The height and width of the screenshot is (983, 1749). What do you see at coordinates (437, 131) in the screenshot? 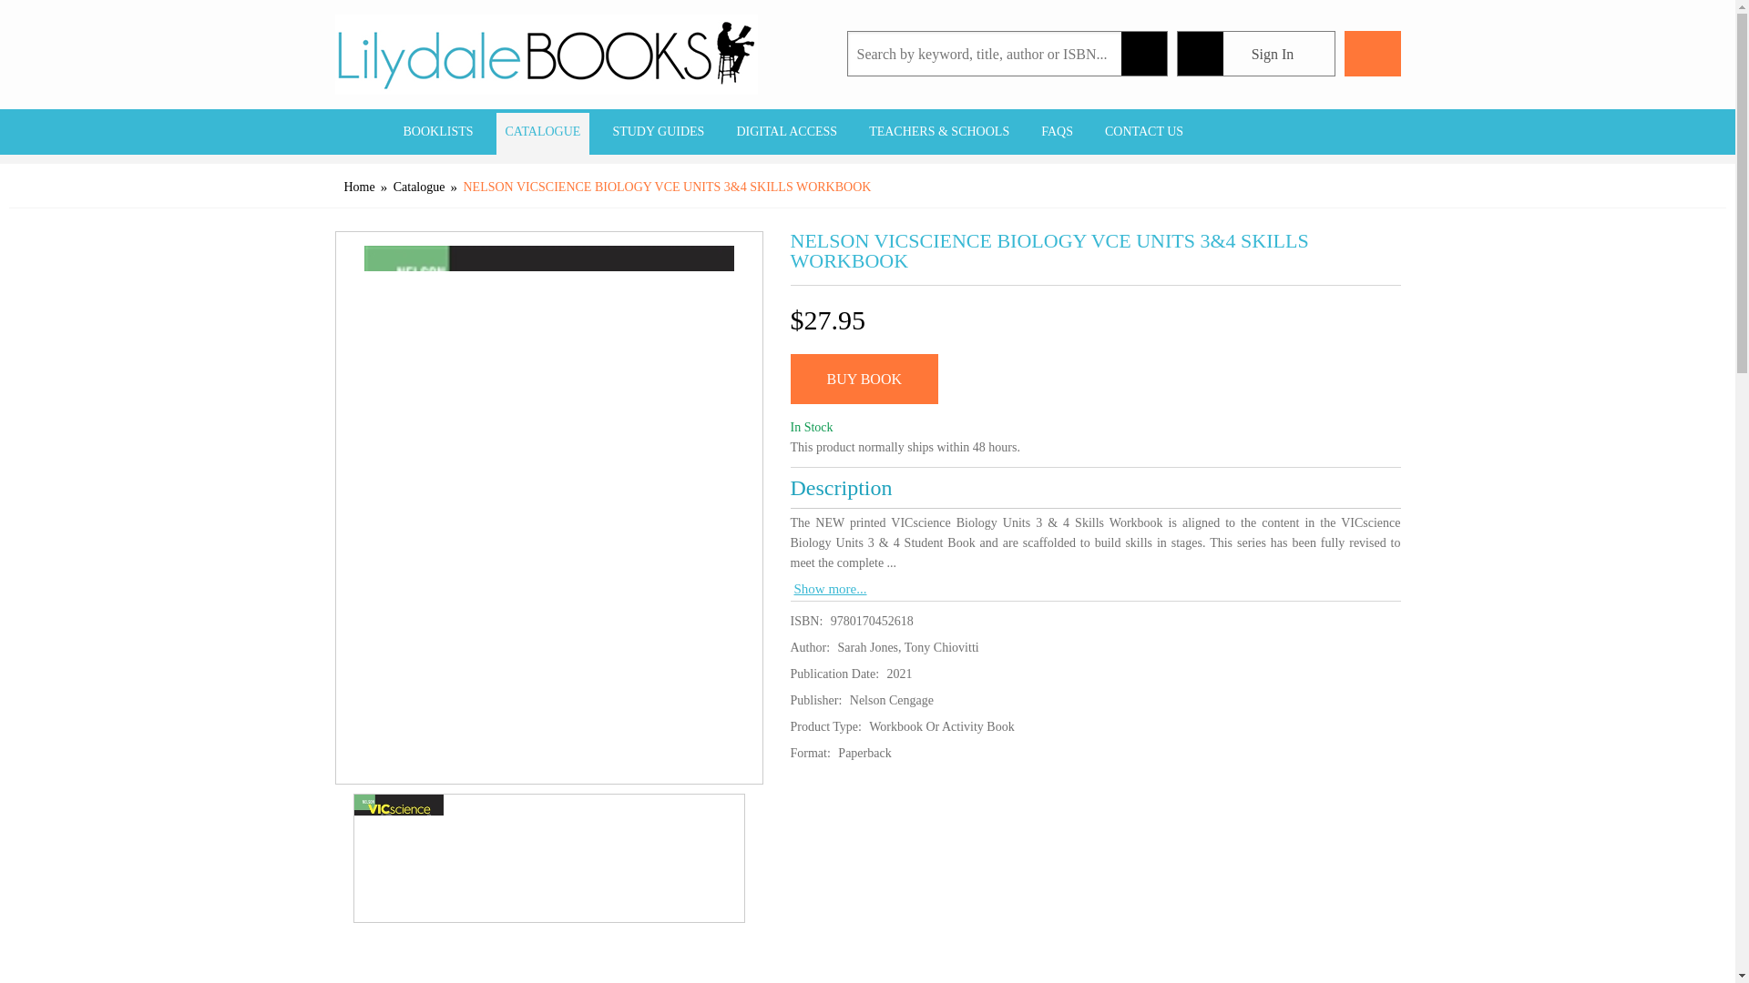
I see `Booklists` at bounding box center [437, 131].